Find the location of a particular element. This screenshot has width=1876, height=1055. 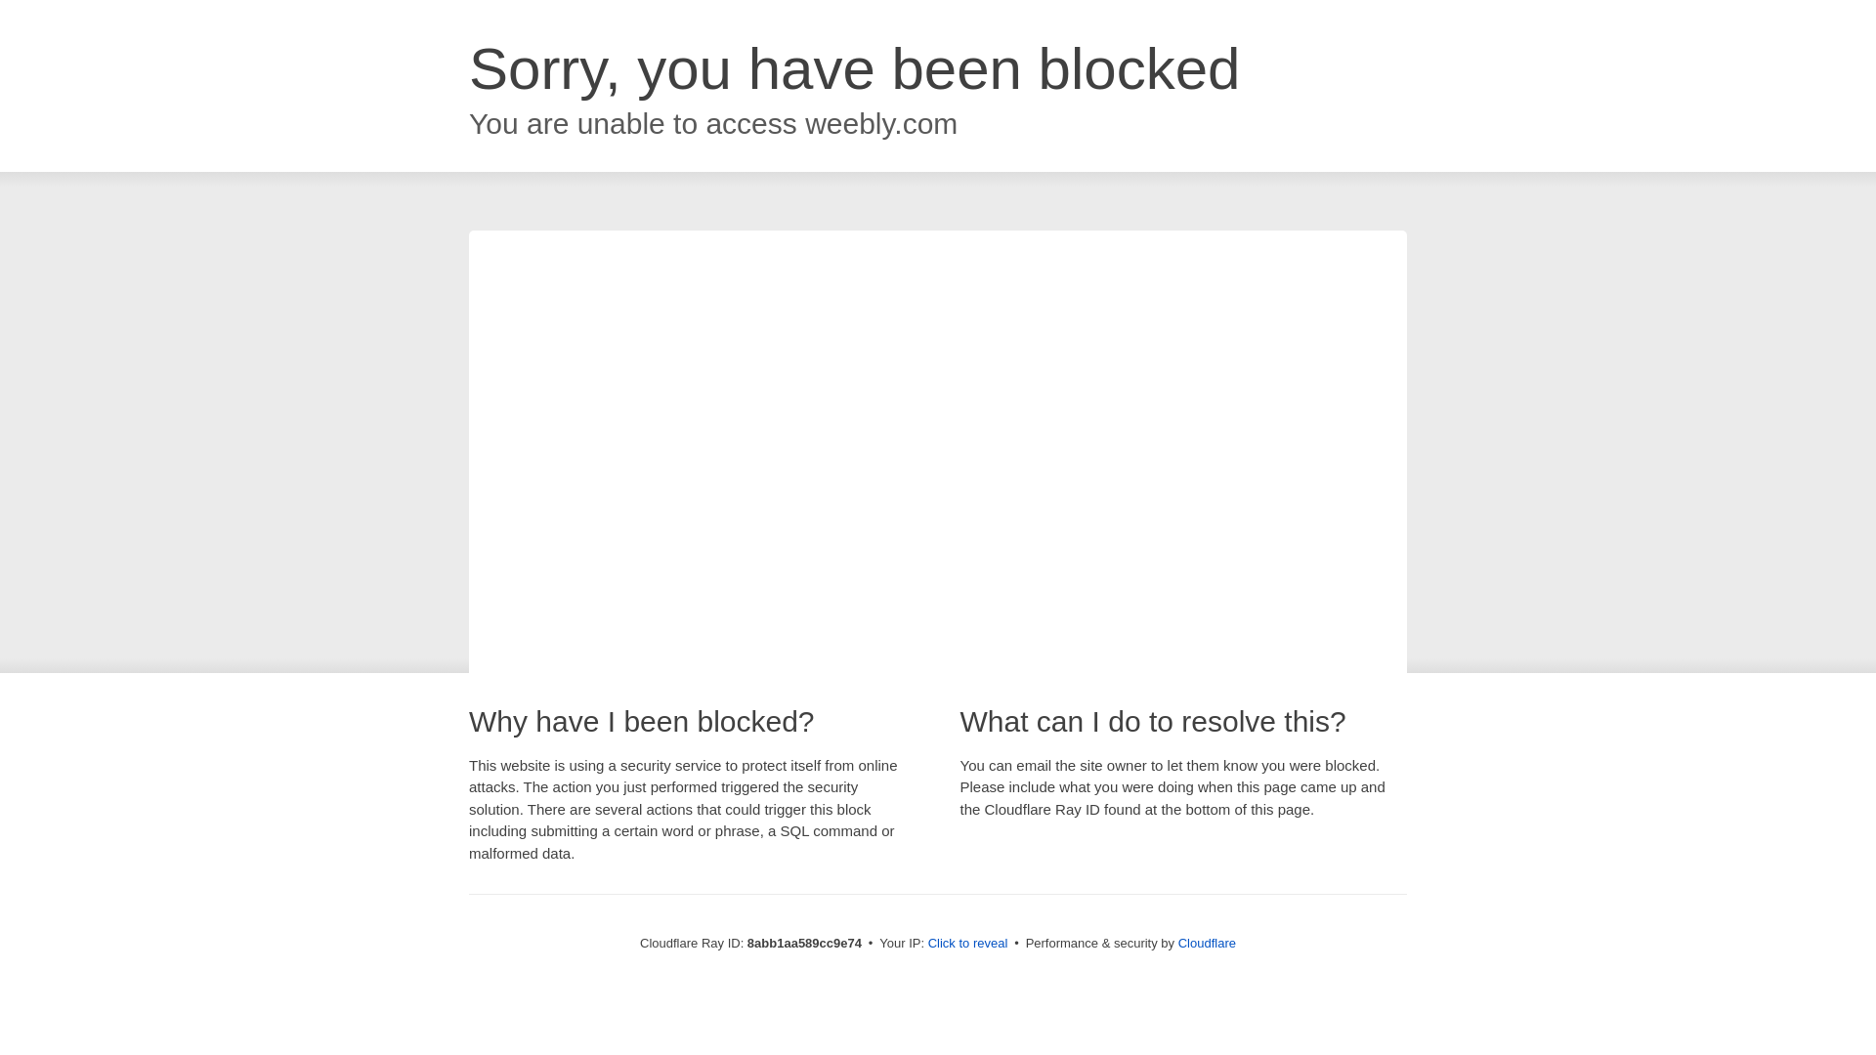

Cloudflare is located at coordinates (1207, 943).